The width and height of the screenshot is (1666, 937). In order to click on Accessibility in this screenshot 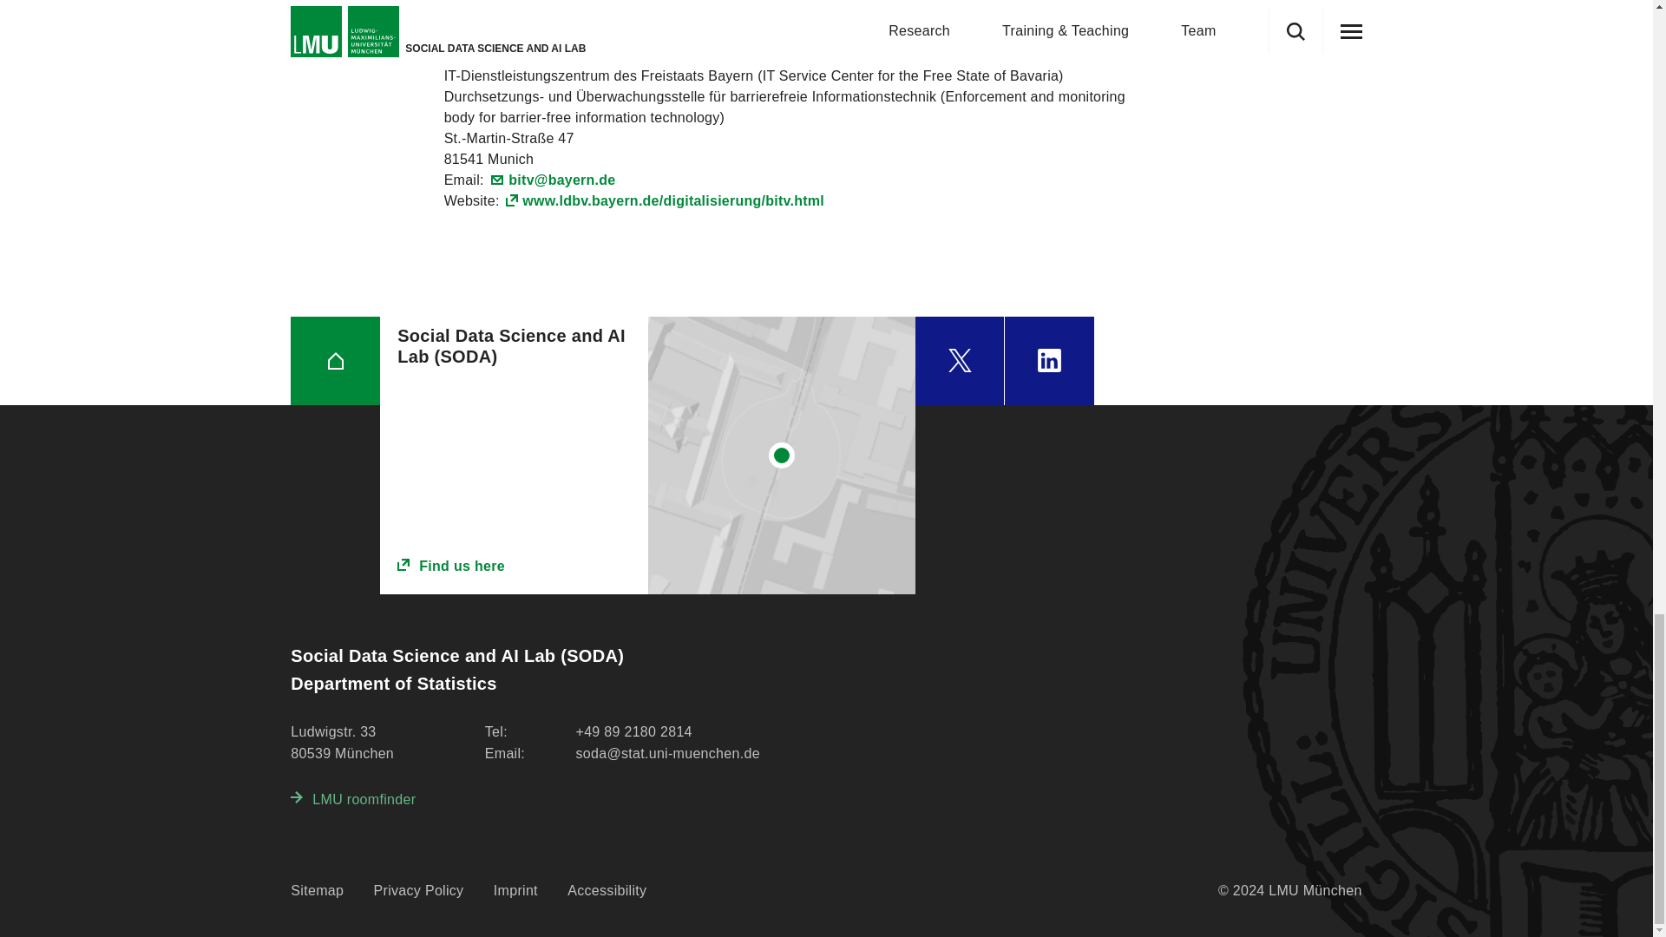, I will do `click(607, 891)`.